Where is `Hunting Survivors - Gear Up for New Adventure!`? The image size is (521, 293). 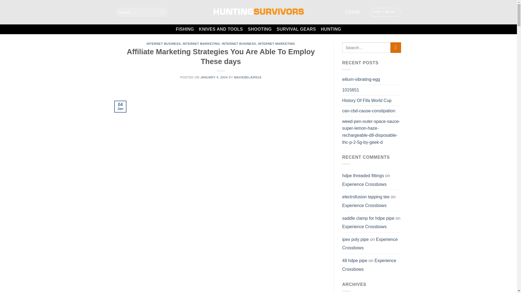
Hunting Survivors - Gear Up for New Adventure! is located at coordinates (258, 12).